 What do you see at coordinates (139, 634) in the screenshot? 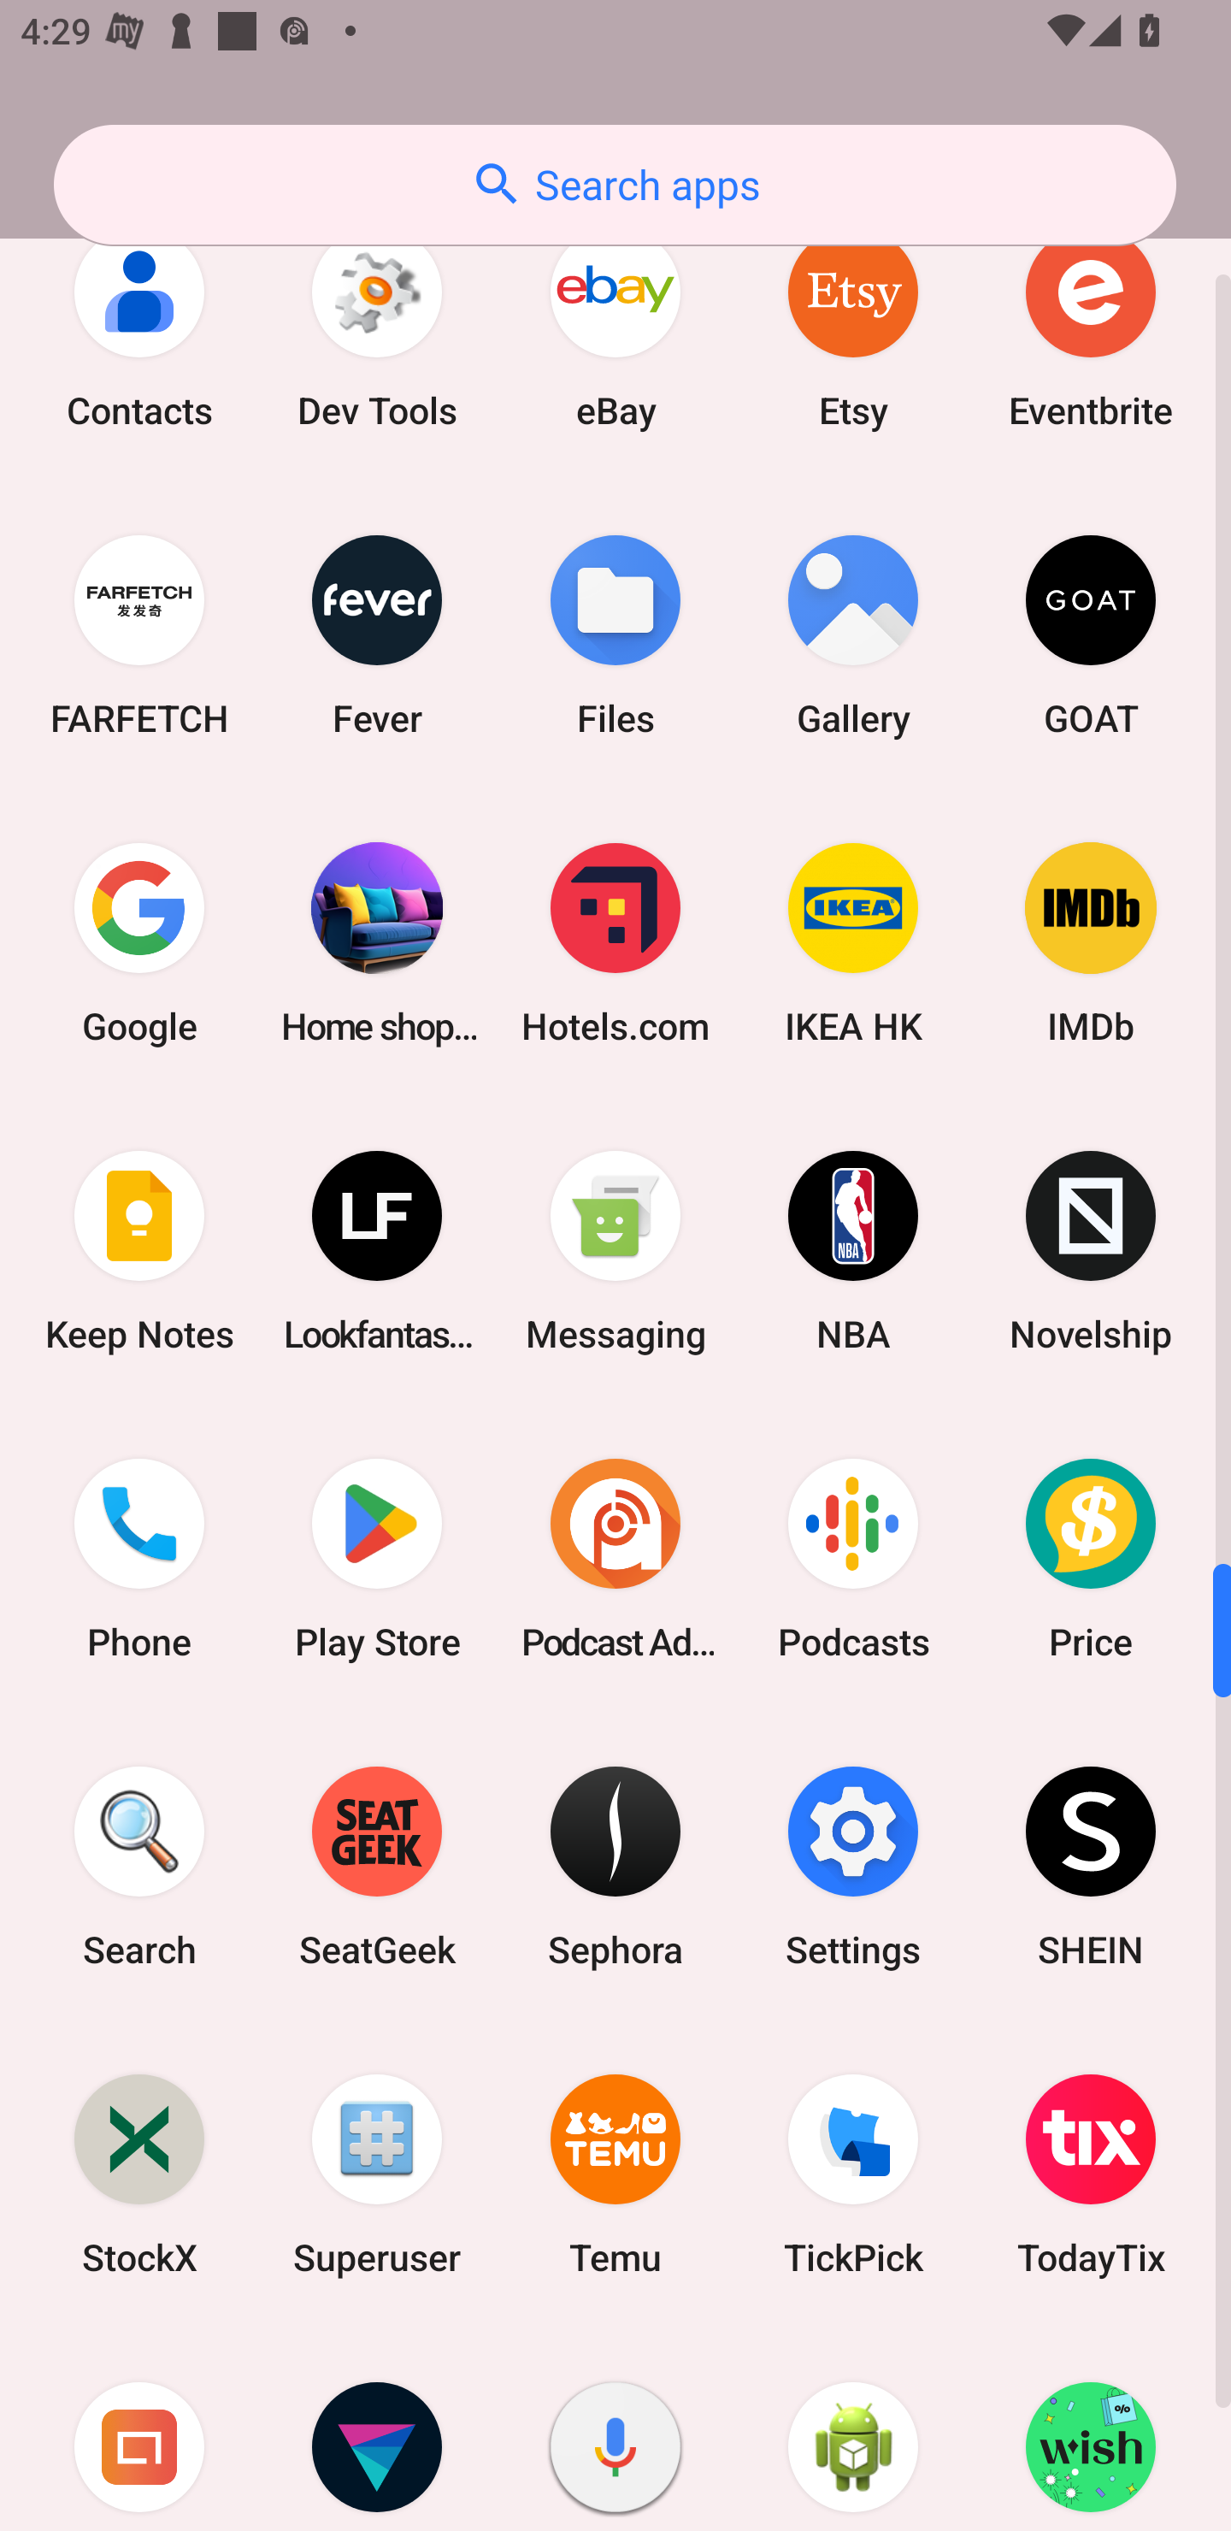
I see `FARFETCH` at bounding box center [139, 634].